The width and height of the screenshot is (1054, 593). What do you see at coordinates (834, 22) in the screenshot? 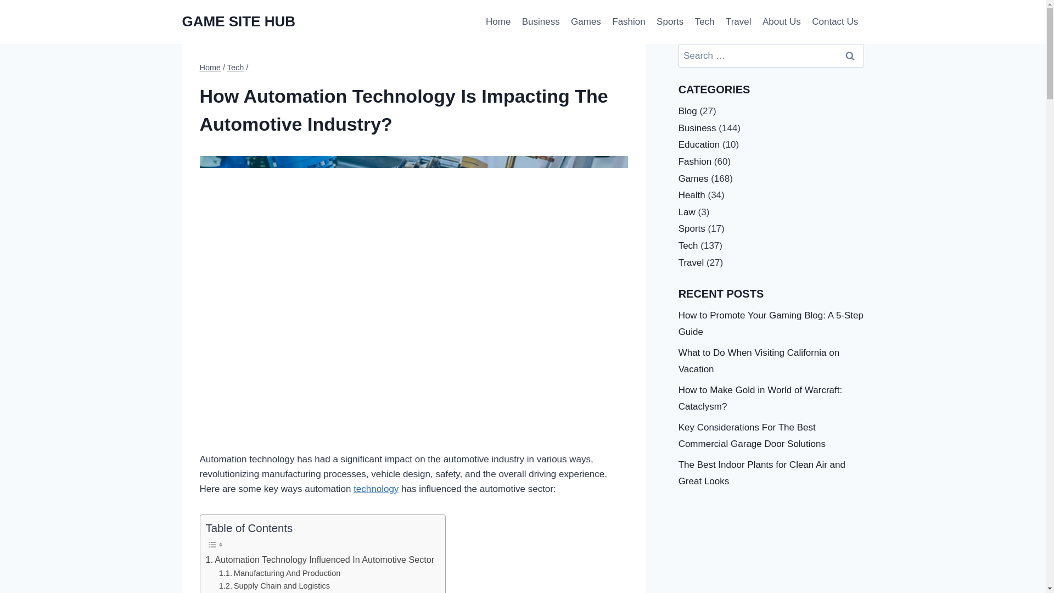
I see `Contact Us` at bounding box center [834, 22].